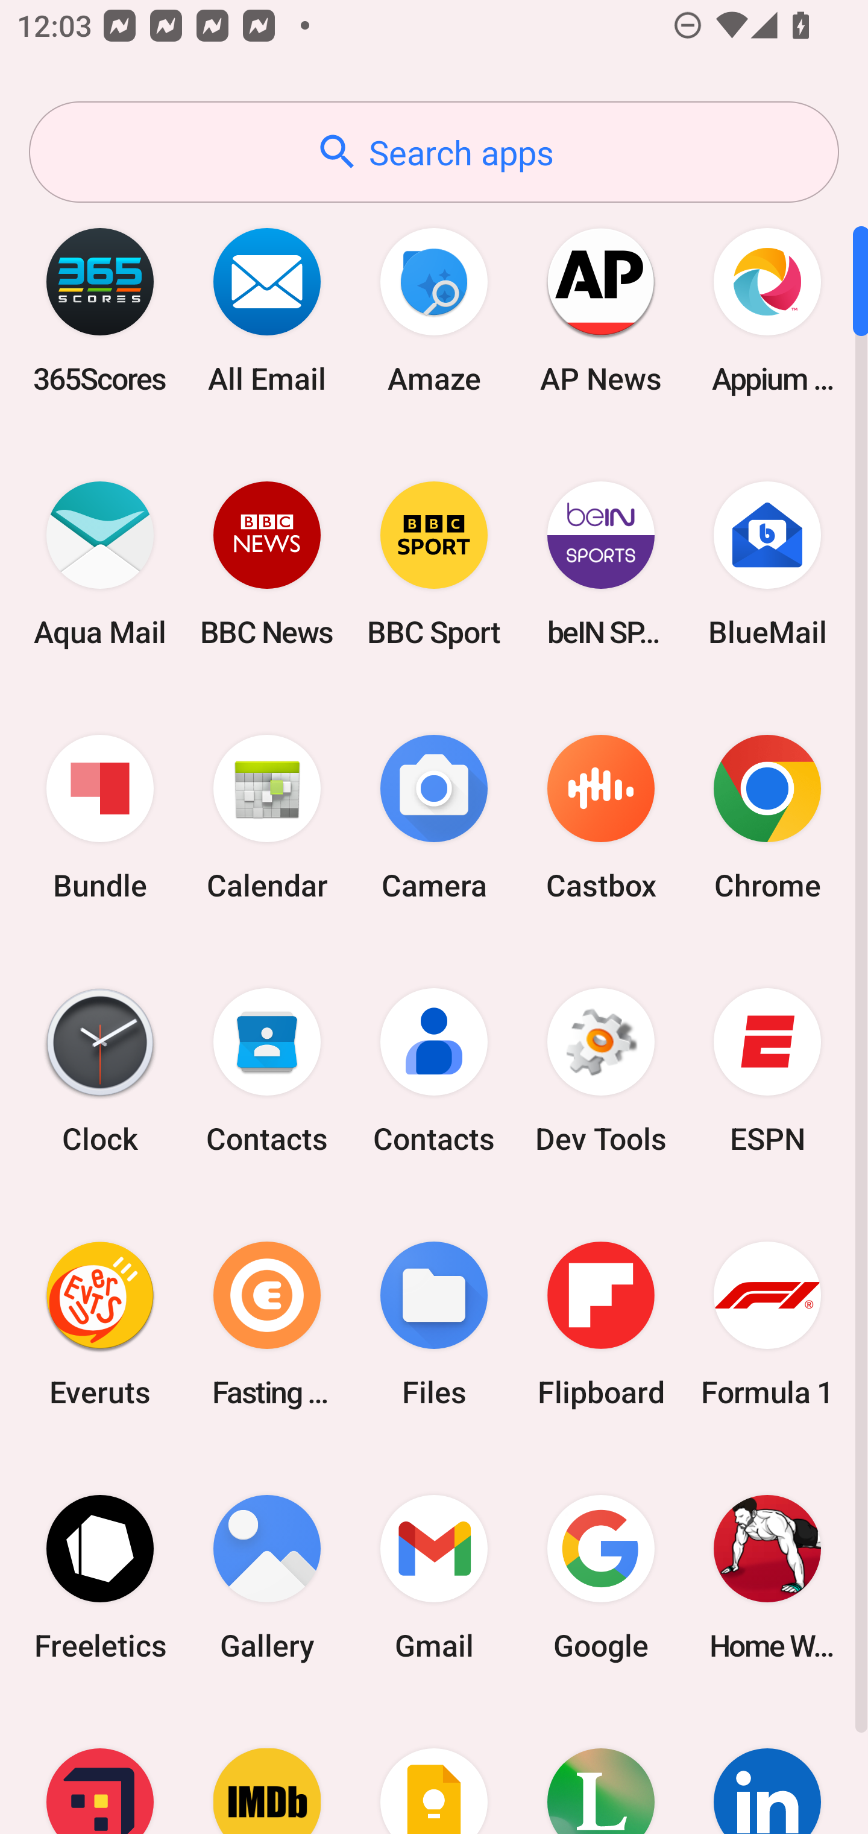 Image resolution: width=868 pixels, height=1834 pixels. What do you see at coordinates (434, 152) in the screenshot?
I see `  Search apps` at bounding box center [434, 152].